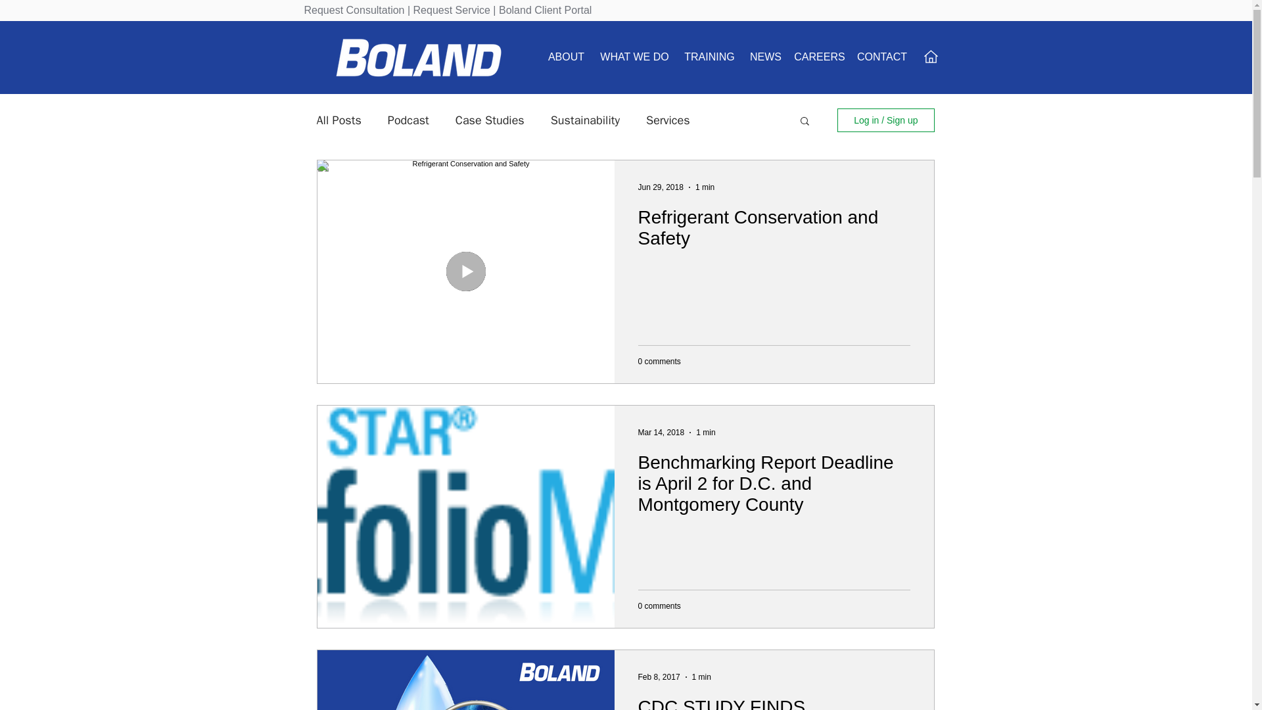 This screenshot has width=1262, height=710. Describe the element at coordinates (706, 432) in the screenshot. I see `1 min` at that location.